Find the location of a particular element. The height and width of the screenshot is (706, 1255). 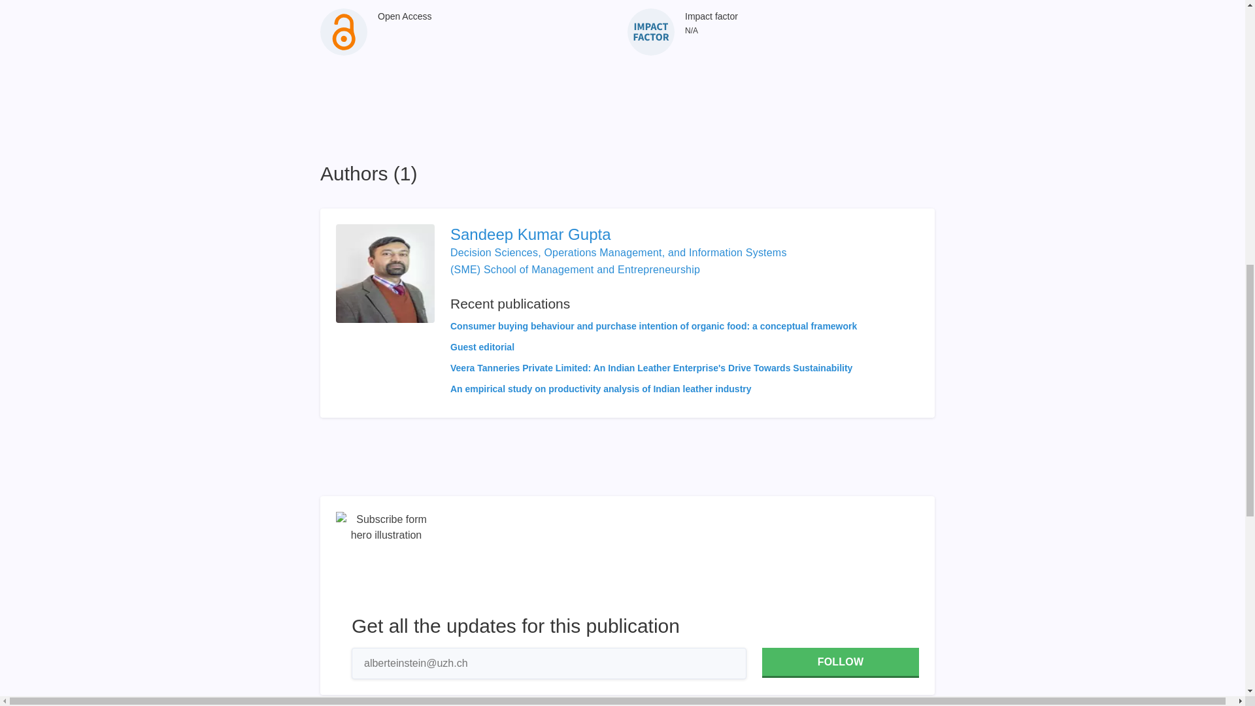

Subscribe form hero illustration is located at coordinates (386, 562).